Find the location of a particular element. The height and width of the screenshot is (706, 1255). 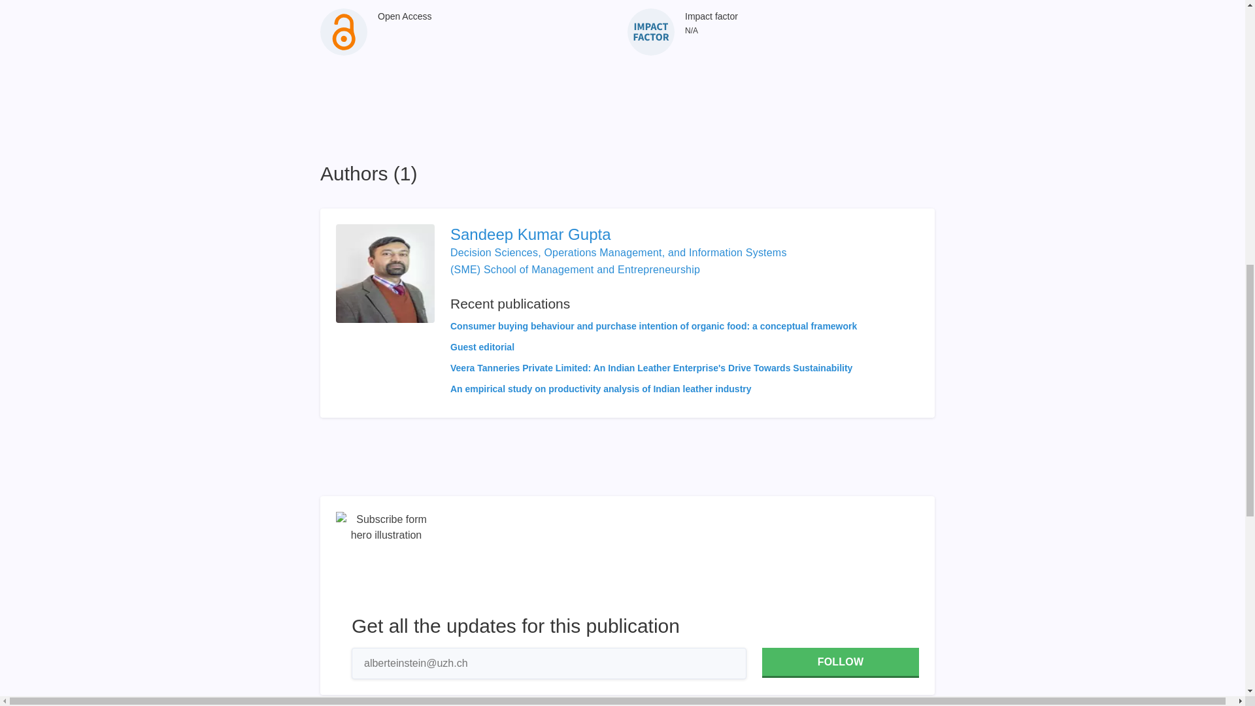

Subscribe form hero illustration is located at coordinates (386, 562).